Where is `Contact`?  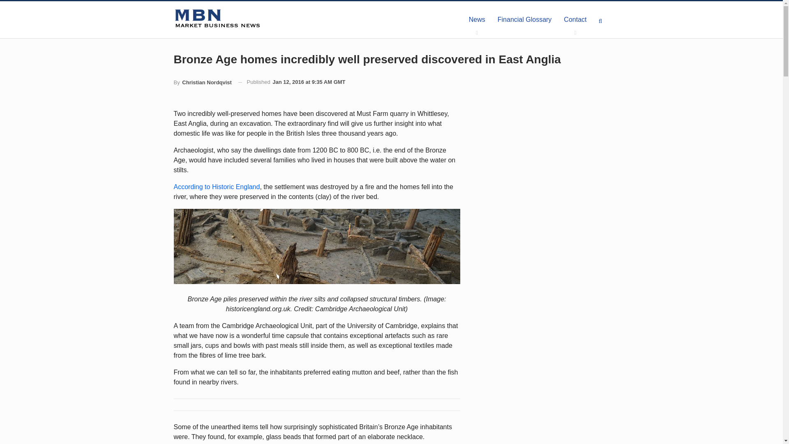
Contact is located at coordinates (575, 20).